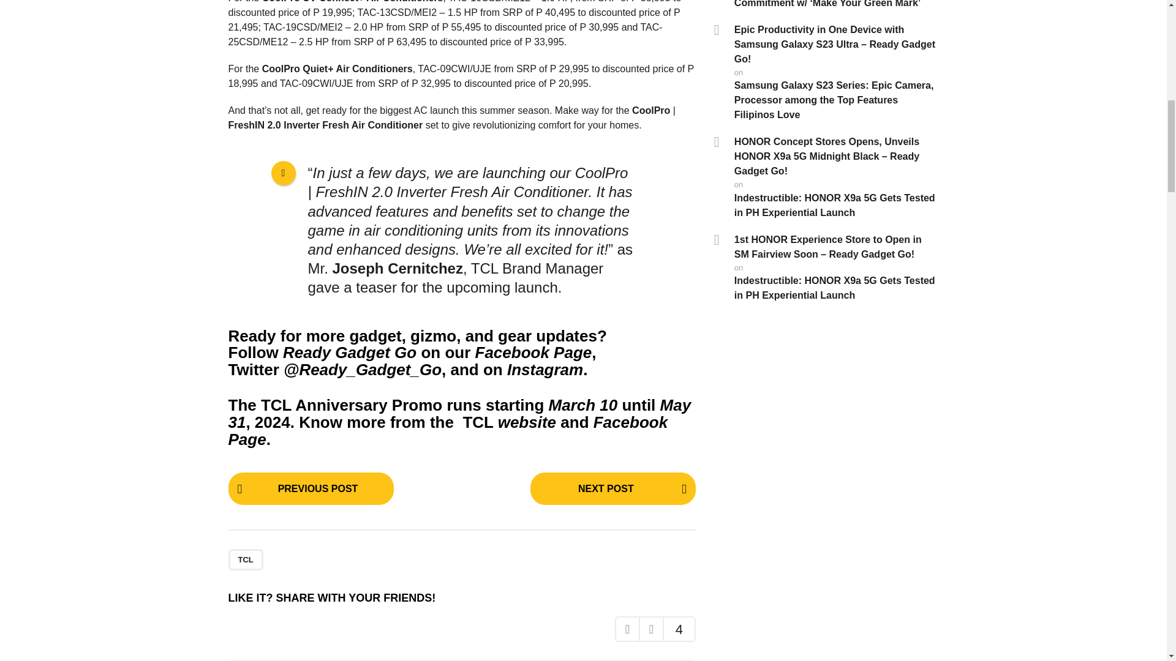  Describe the element at coordinates (310, 488) in the screenshot. I see `PREVIOUS POST` at that location.